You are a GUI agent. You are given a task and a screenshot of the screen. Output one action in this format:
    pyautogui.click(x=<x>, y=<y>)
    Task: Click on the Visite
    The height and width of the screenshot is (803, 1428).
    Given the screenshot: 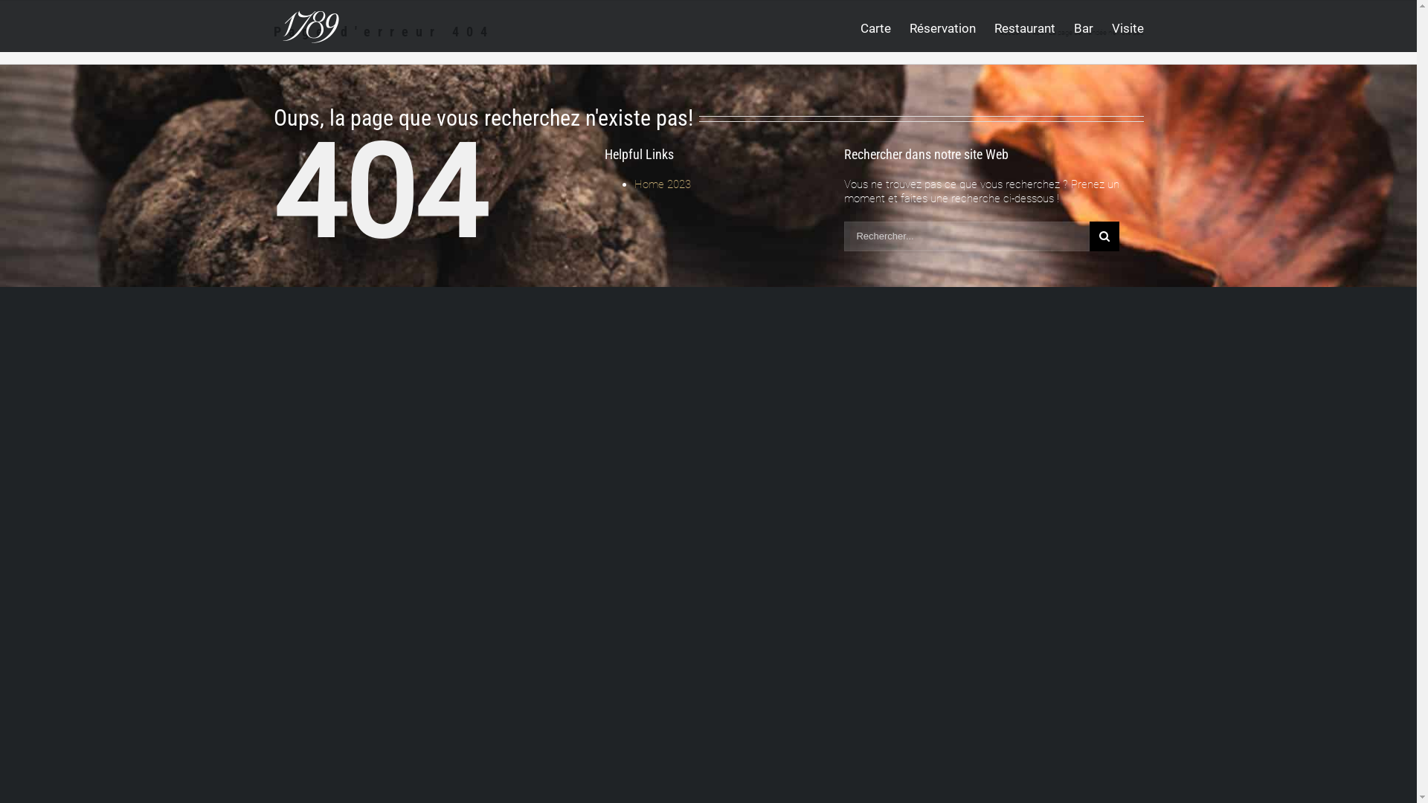 What is the action you would take?
    pyautogui.click(x=1128, y=26)
    